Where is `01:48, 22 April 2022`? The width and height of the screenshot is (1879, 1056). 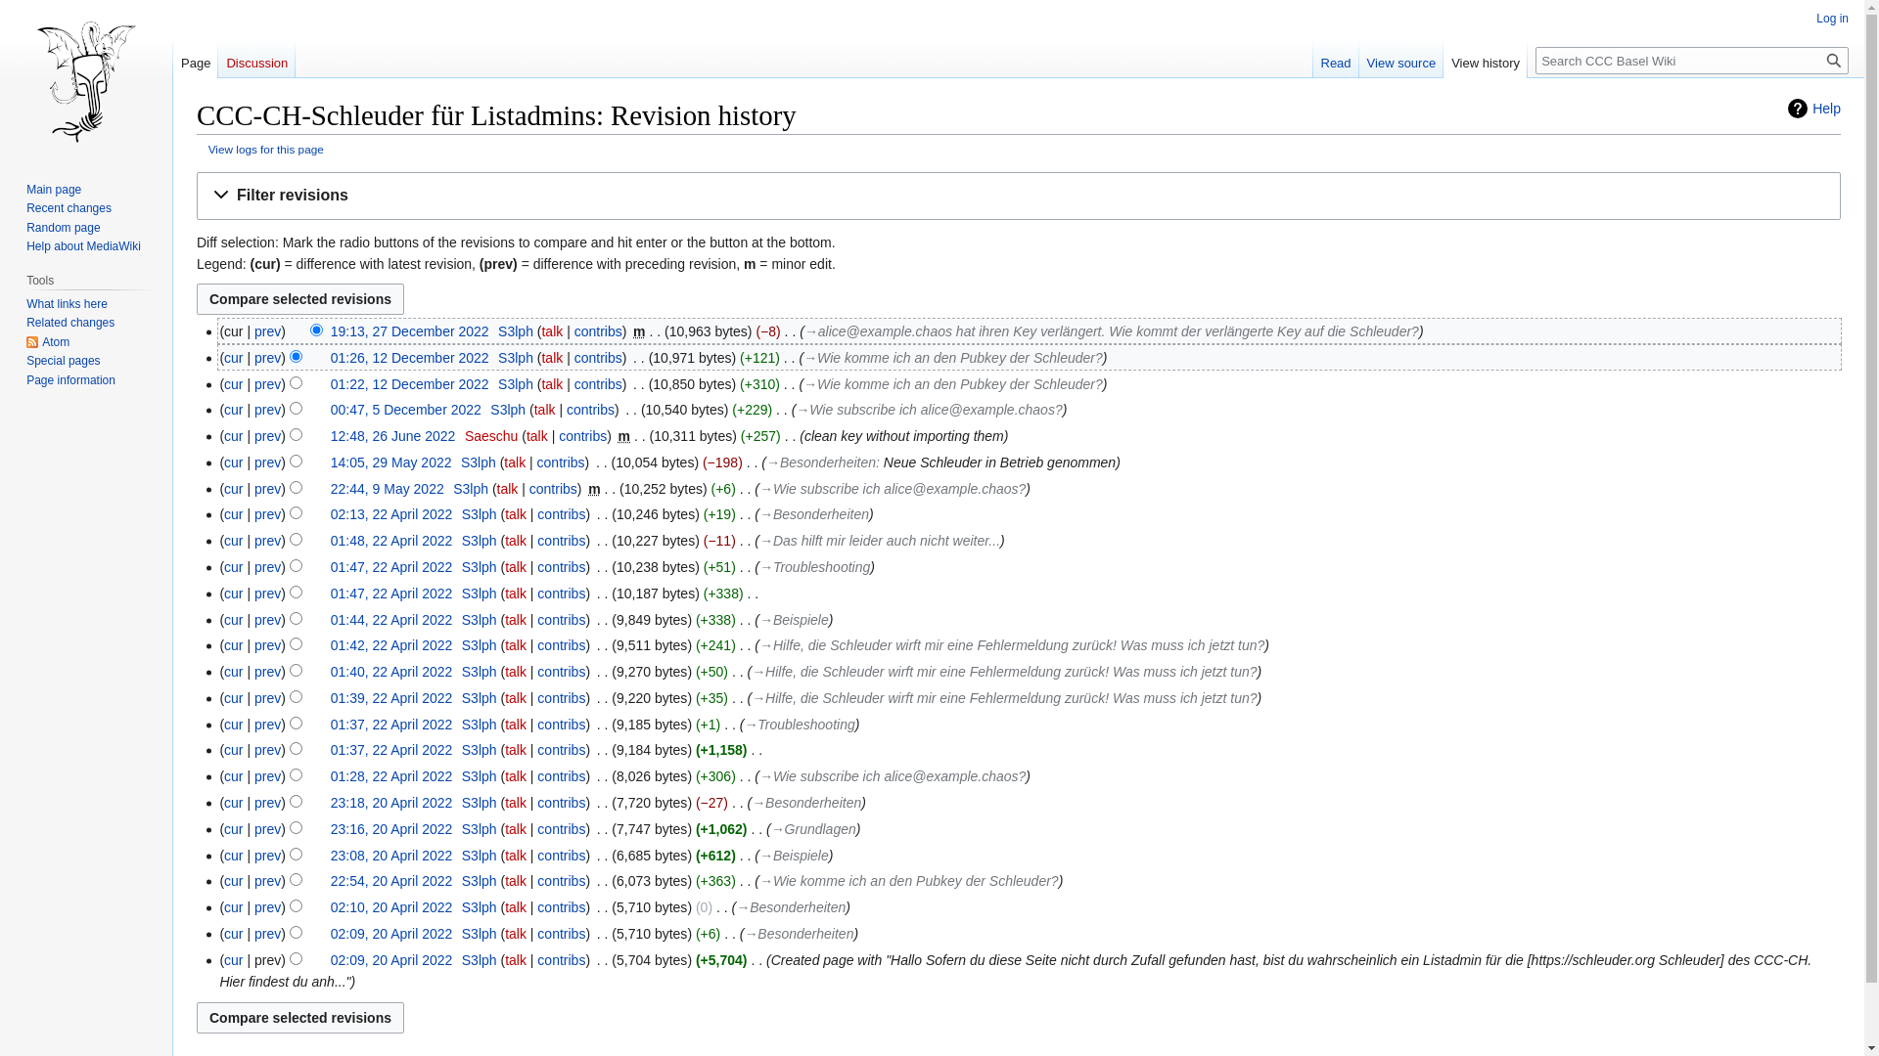 01:48, 22 April 2022 is located at coordinates (391, 541).